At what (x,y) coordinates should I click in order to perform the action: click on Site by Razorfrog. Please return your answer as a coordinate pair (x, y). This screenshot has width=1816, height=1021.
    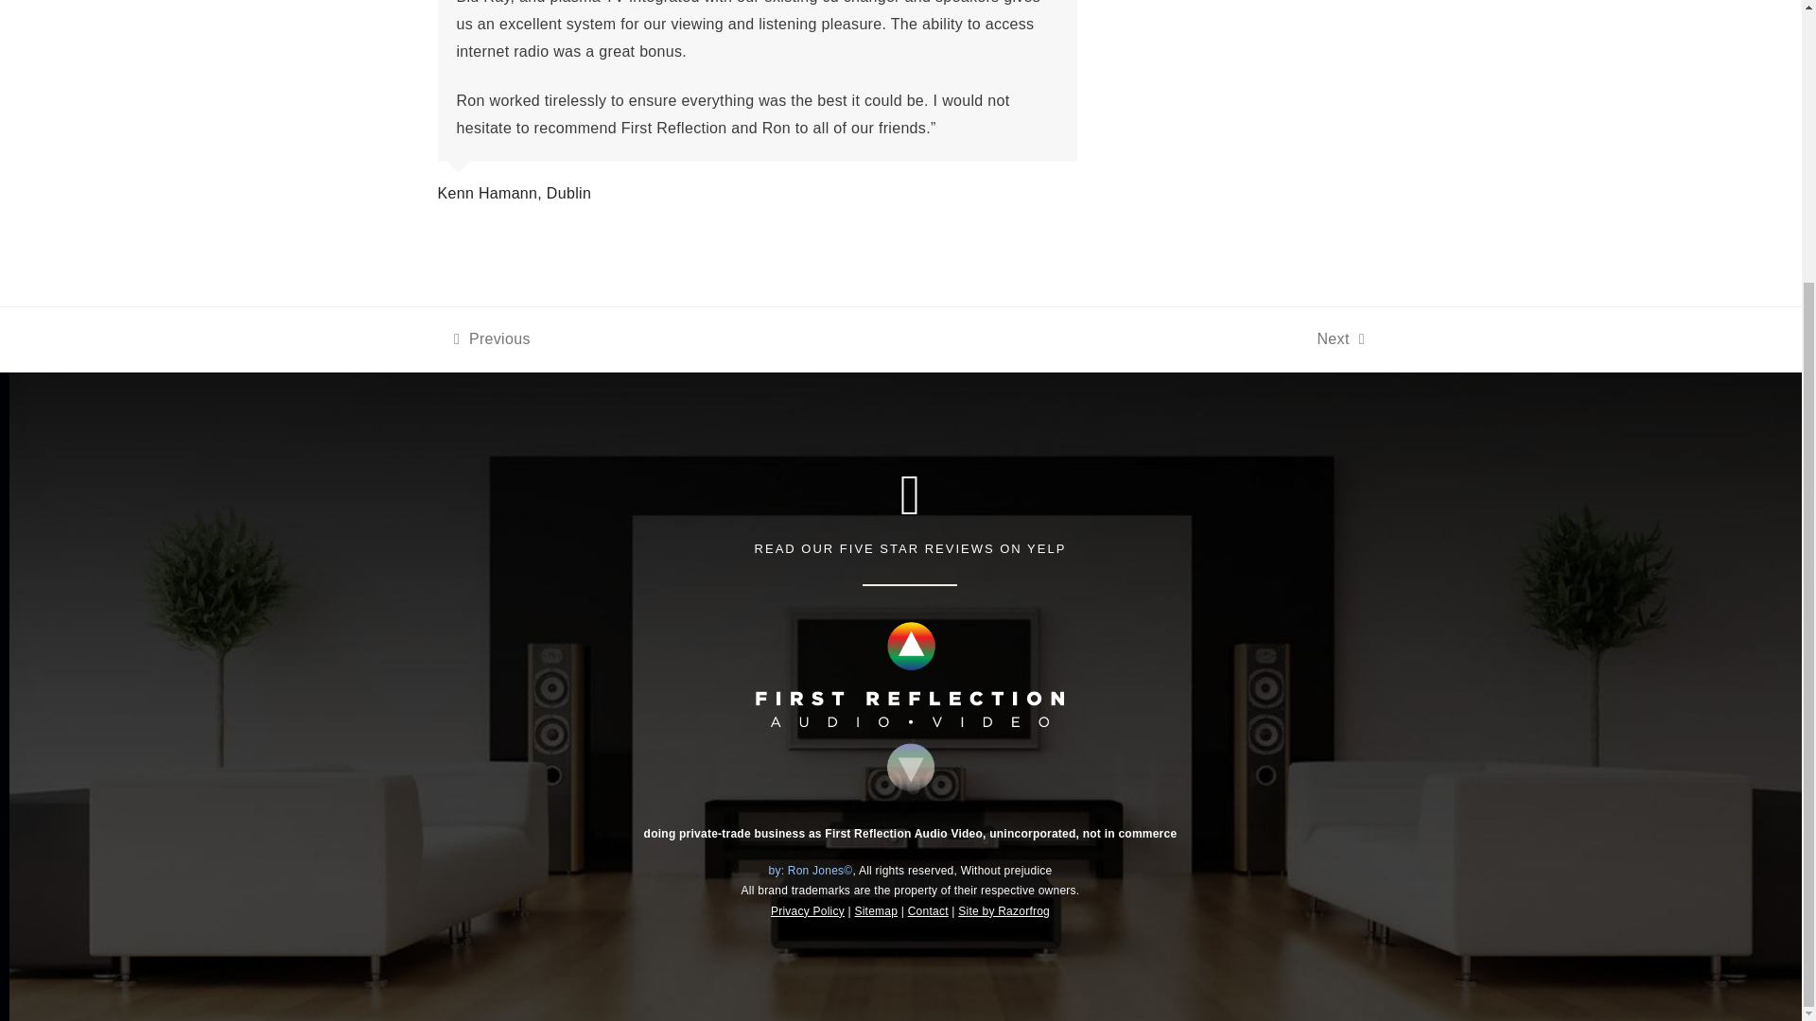
    Looking at the image, I should click on (492, 338).